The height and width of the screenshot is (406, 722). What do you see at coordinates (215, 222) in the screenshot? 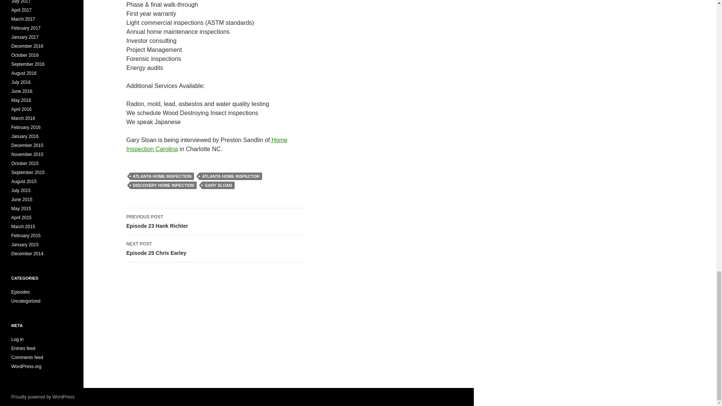
I see `DISCOVERY HOME INPECTION` at bounding box center [215, 222].